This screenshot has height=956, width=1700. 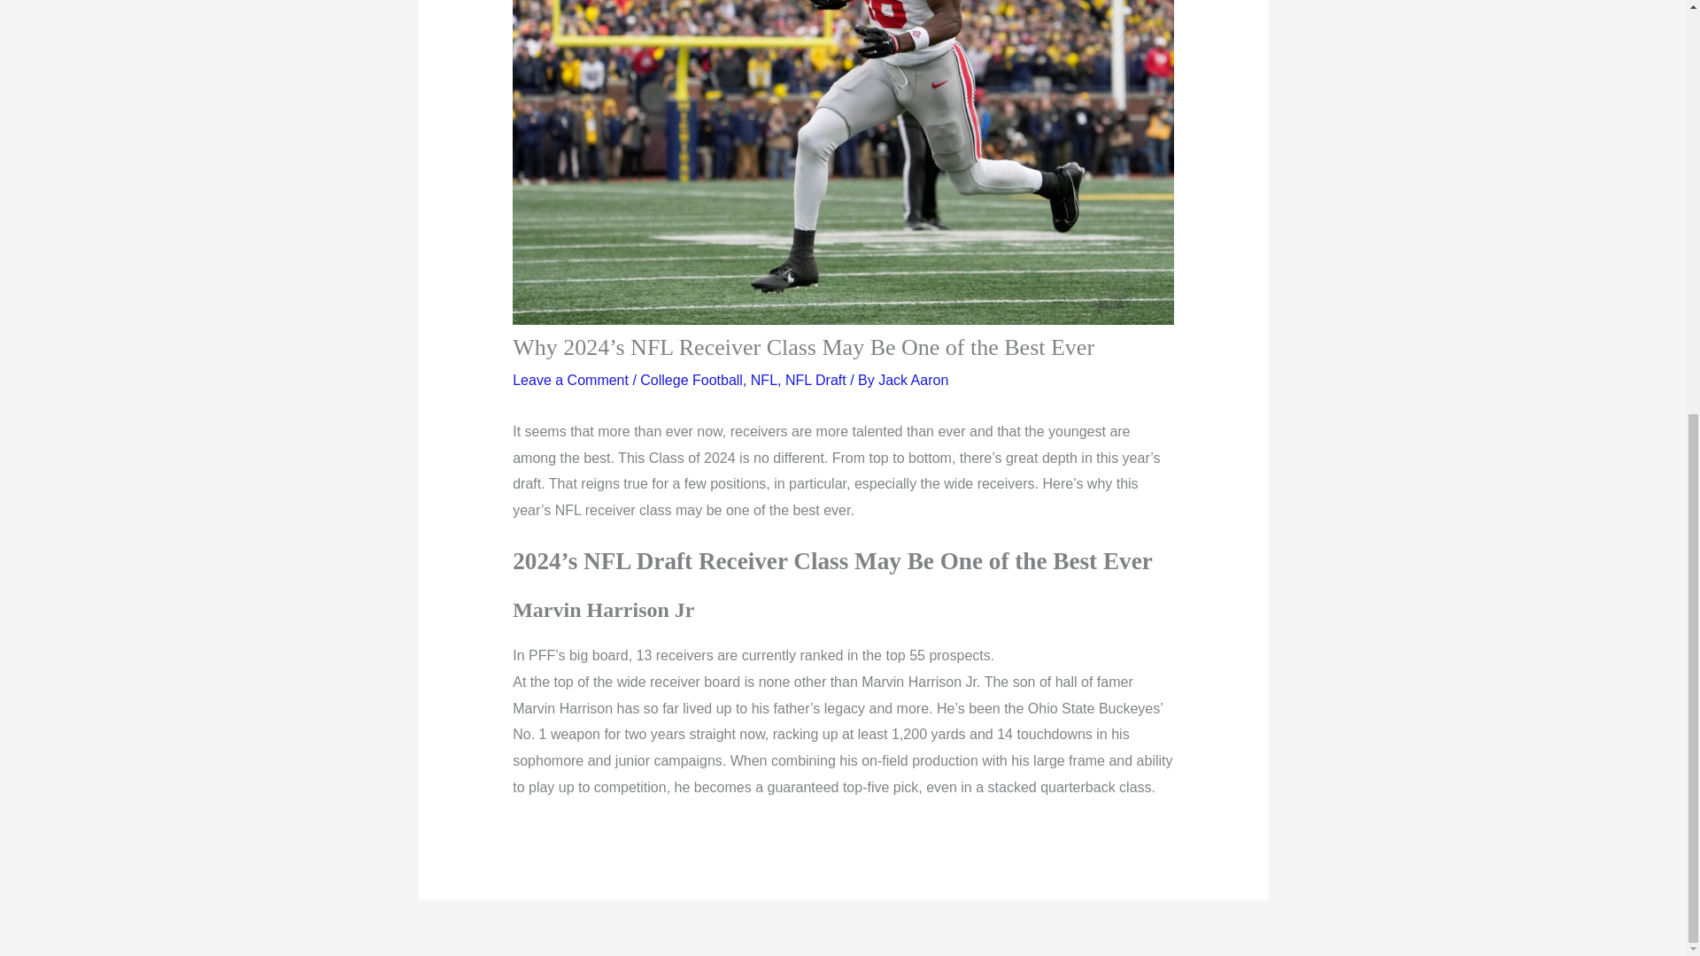 I want to click on View all posts by Jack Aaron, so click(x=914, y=381).